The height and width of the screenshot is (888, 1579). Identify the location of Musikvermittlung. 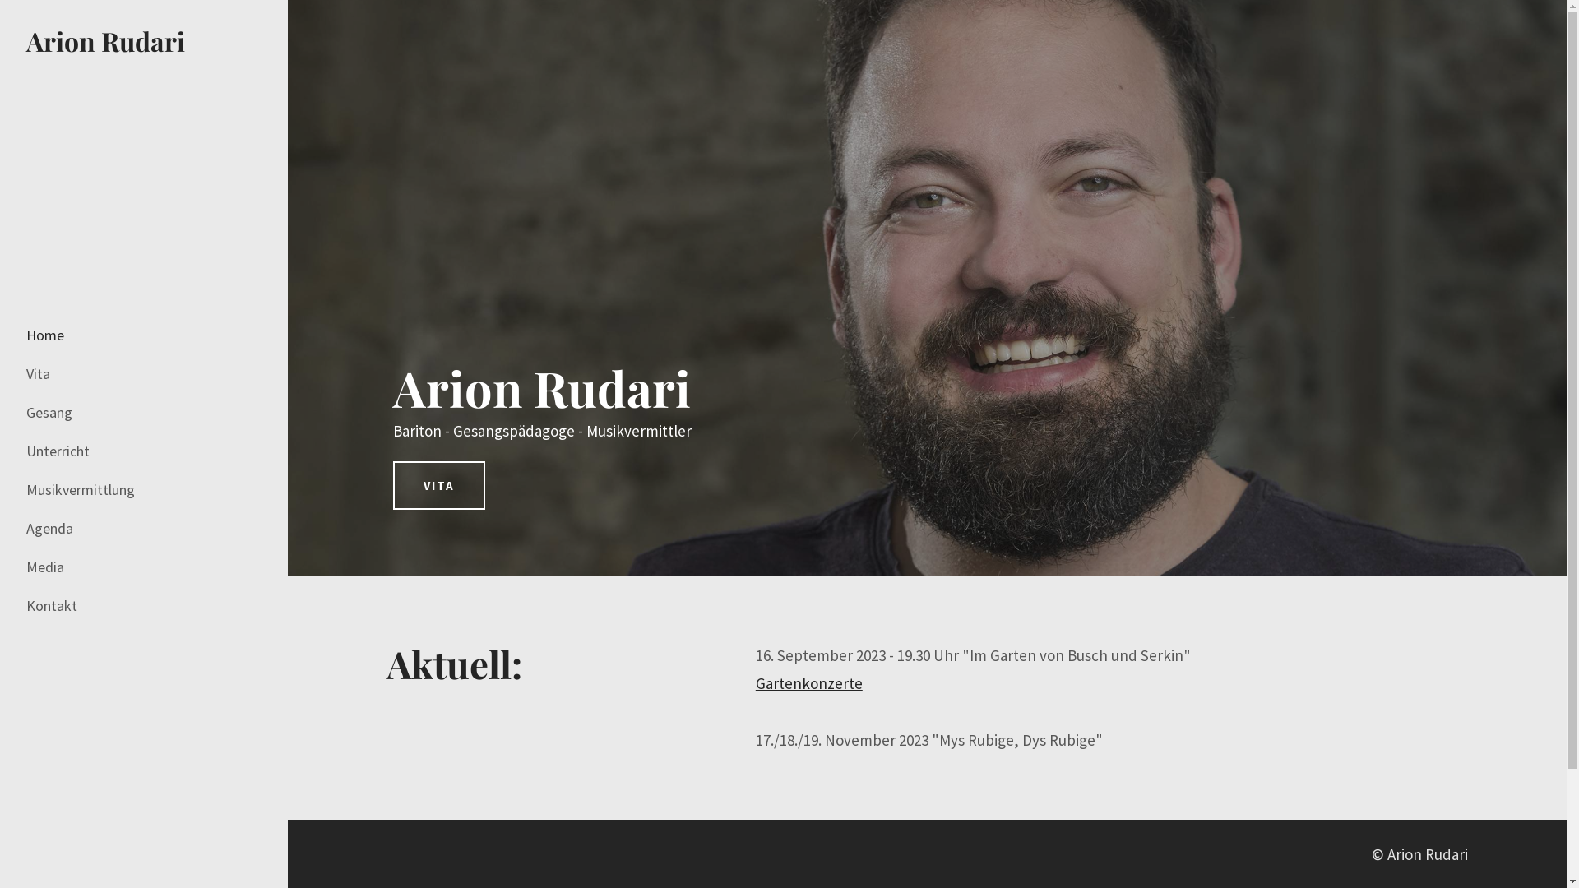
(86, 490).